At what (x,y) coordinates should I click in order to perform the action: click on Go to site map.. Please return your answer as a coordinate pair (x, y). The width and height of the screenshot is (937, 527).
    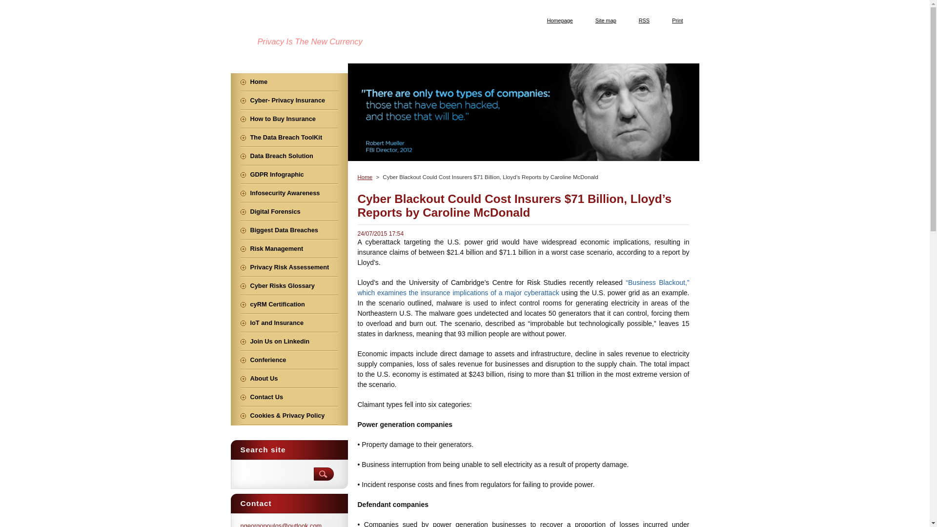
    Looking at the image, I should click on (602, 20).